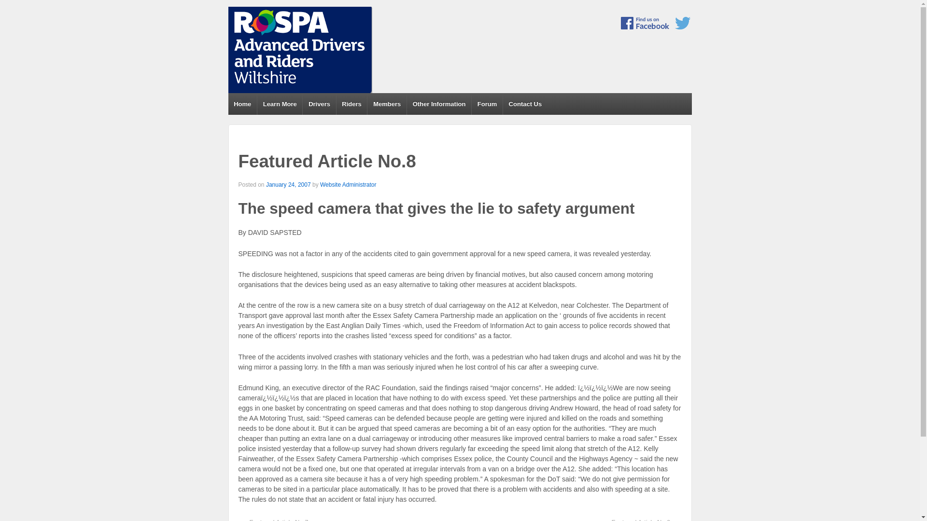  Describe the element at coordinates (525, 104) in the screenshot. I see `Contact Us` at that location.